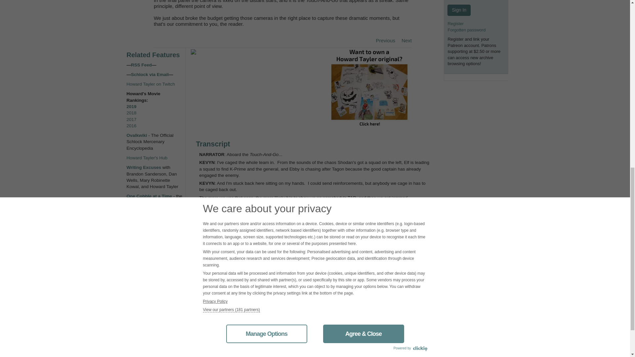  Describe the element at coordinates (151, 225) in the screenshot. I see `An Unofficial Anecdotal History of Challenge Coins` at that location.